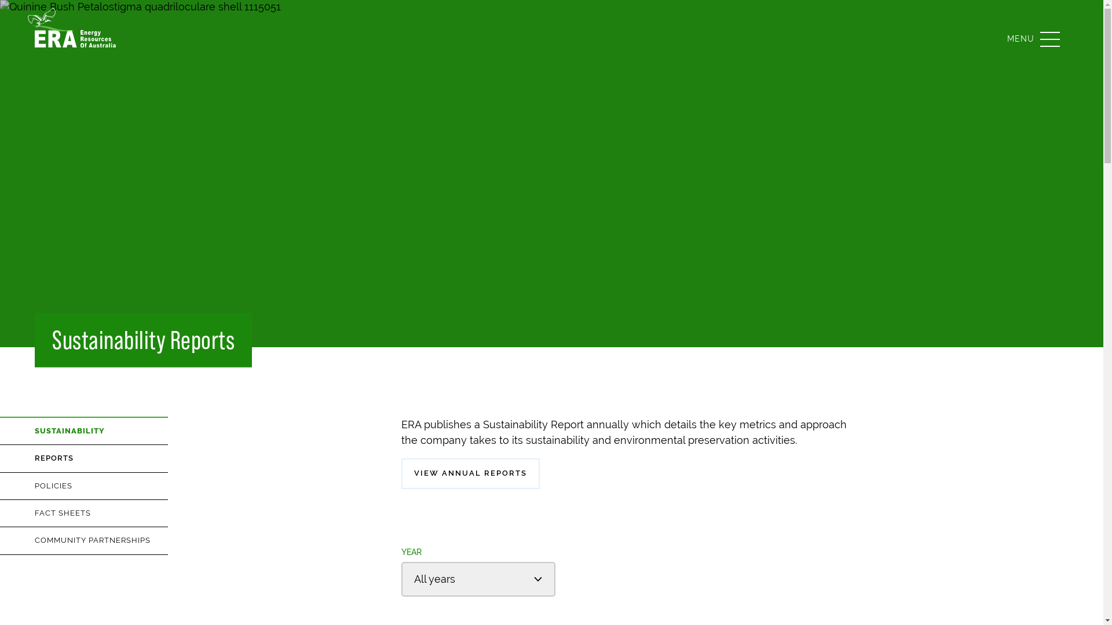 Image resolution: width=1112 pixels, height=625 pixels. Describe the element at coordinates (101, 513) in the screenshot. I see `FACT SHEETS` at that location.